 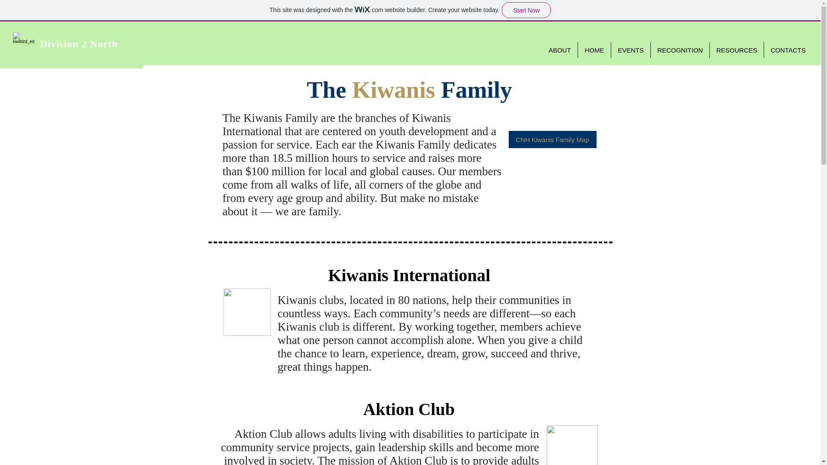 I want to click on CONTACTS, so click(x=787, y=50).